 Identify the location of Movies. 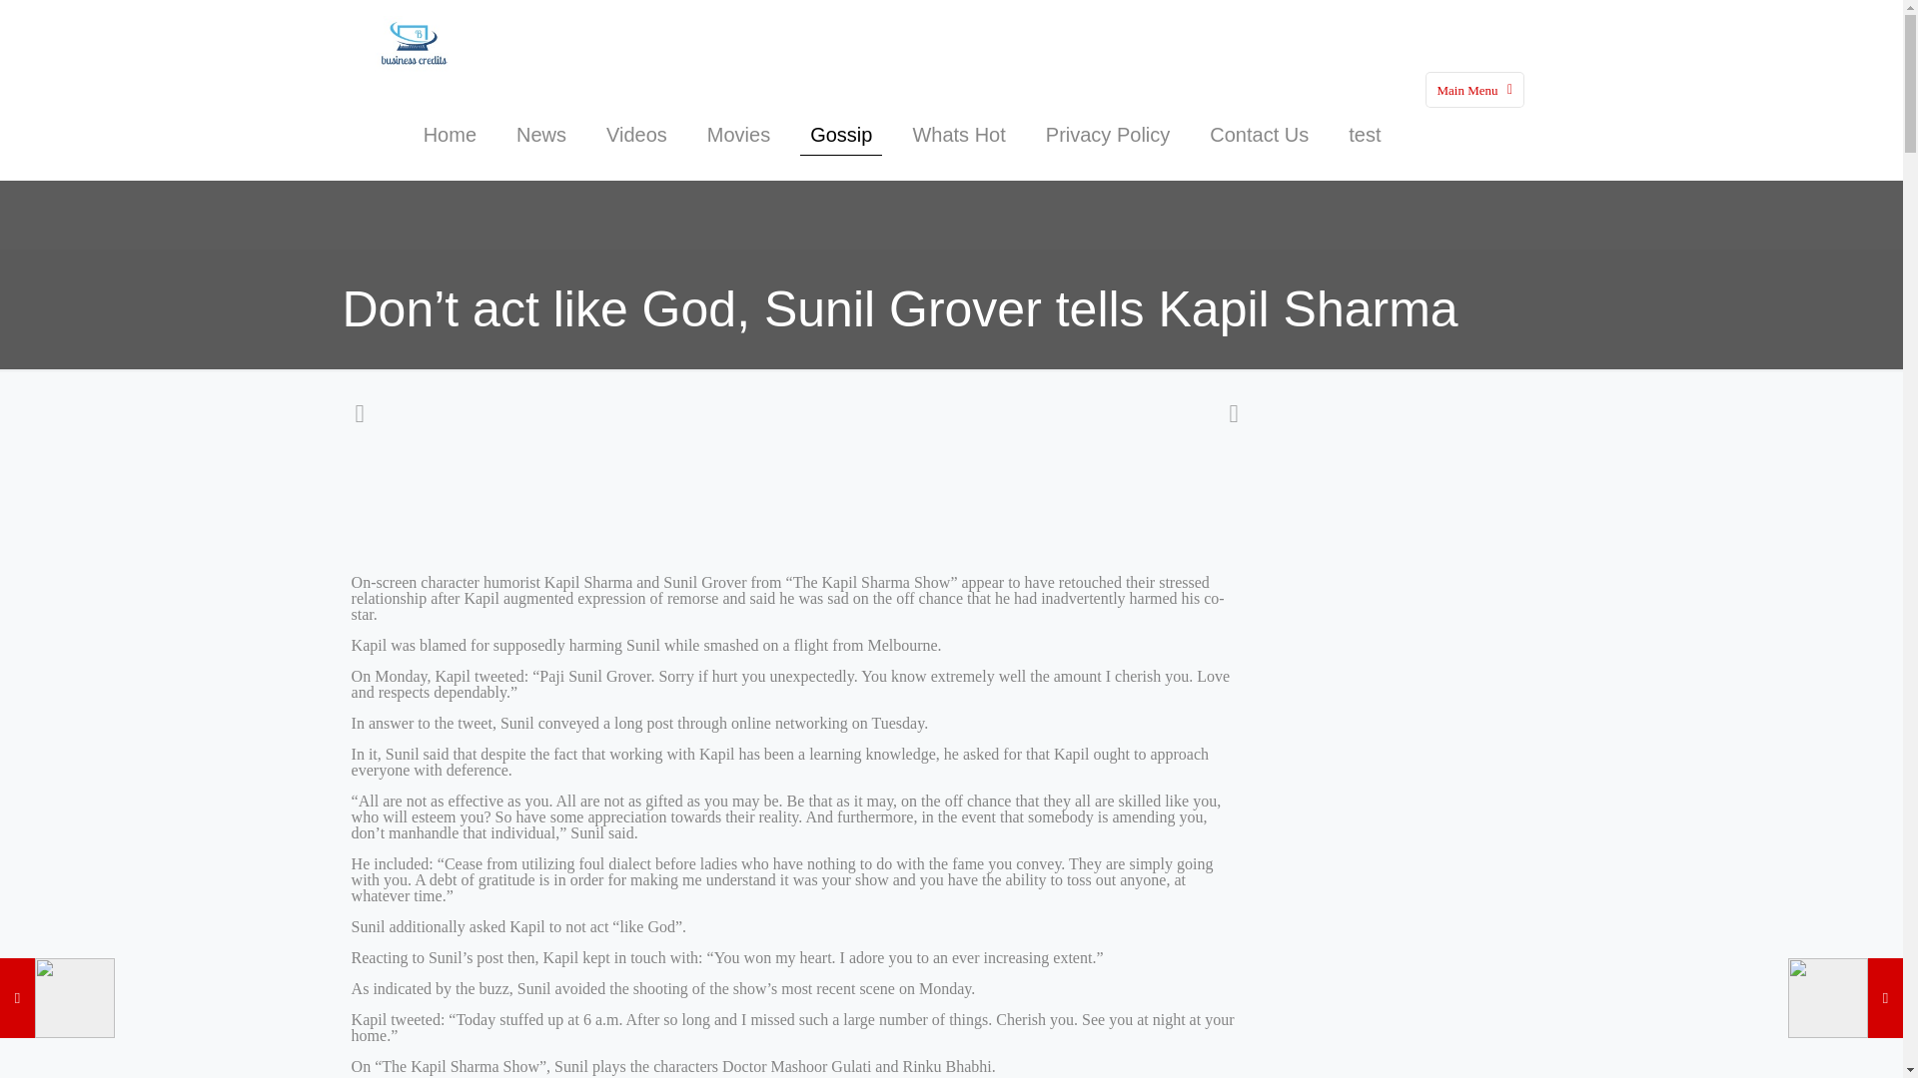
(738, 134).